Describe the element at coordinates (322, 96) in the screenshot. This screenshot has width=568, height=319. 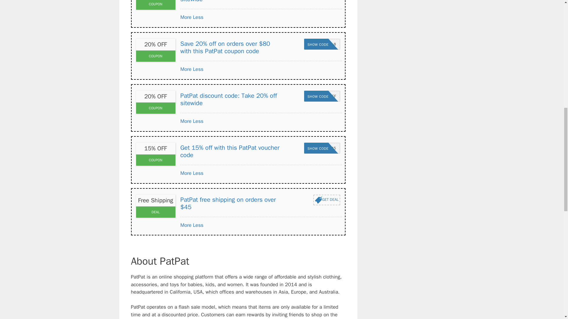
I see `GET DEAL` at that location.